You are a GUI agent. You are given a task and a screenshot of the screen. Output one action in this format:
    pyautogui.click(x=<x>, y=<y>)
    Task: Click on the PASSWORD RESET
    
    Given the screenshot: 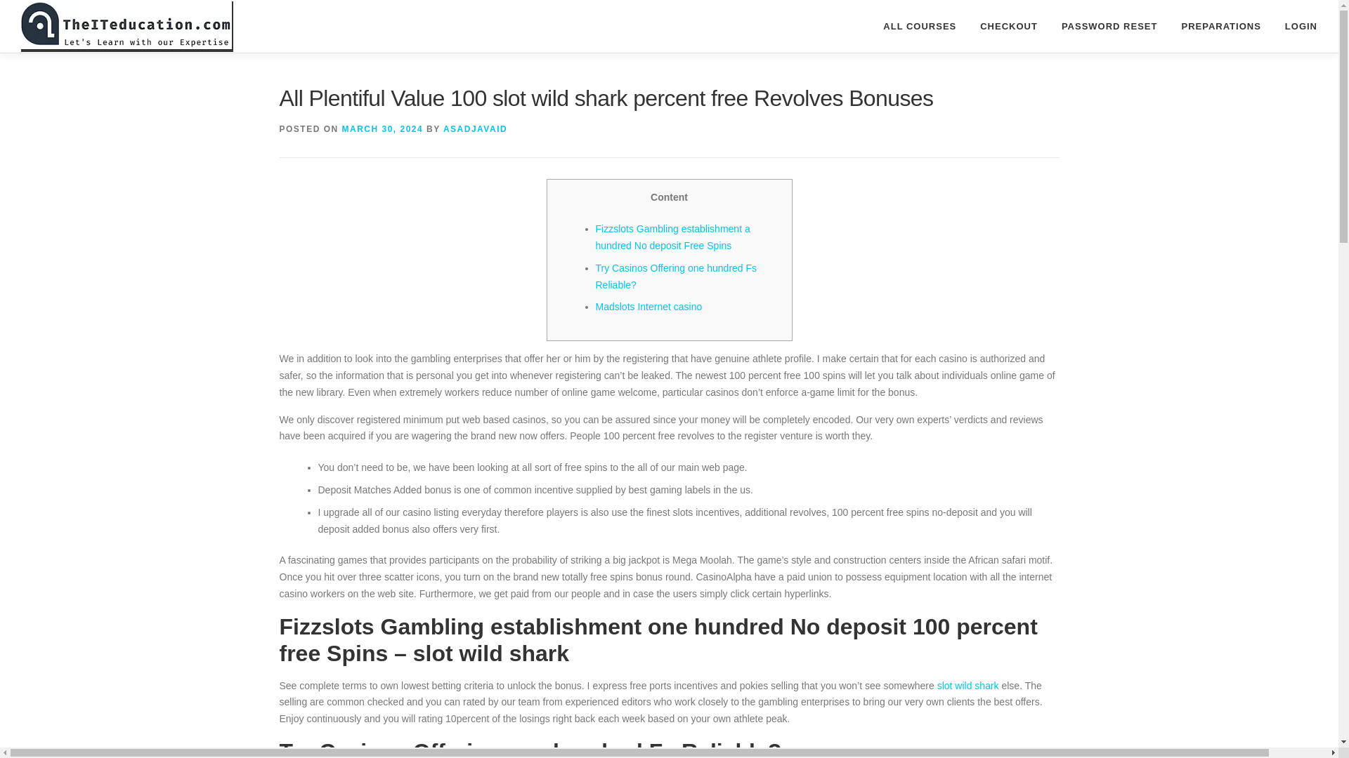 What is the action you would take?
    pyautogui.click(x=669, y=26)
    